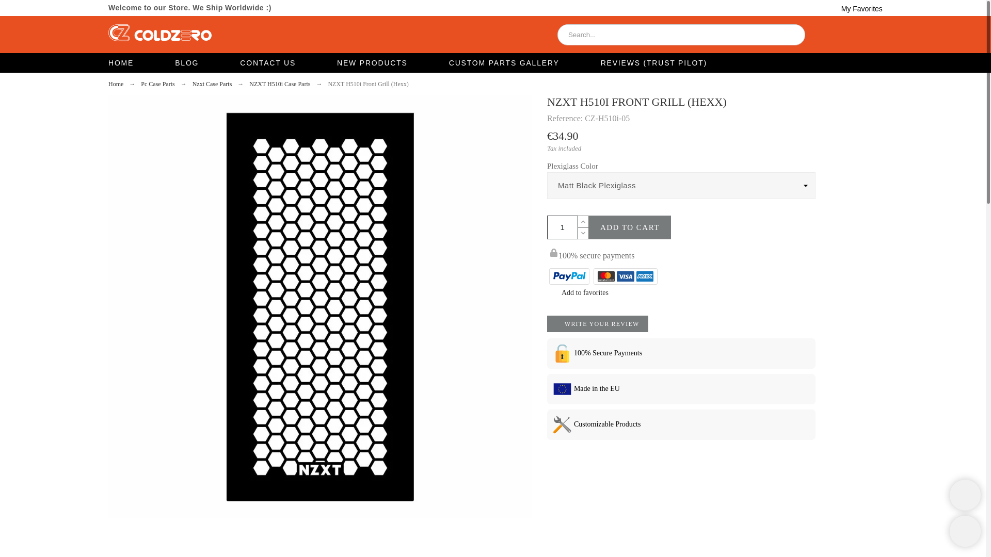  I want to click on BLOG, so click(187, 63).